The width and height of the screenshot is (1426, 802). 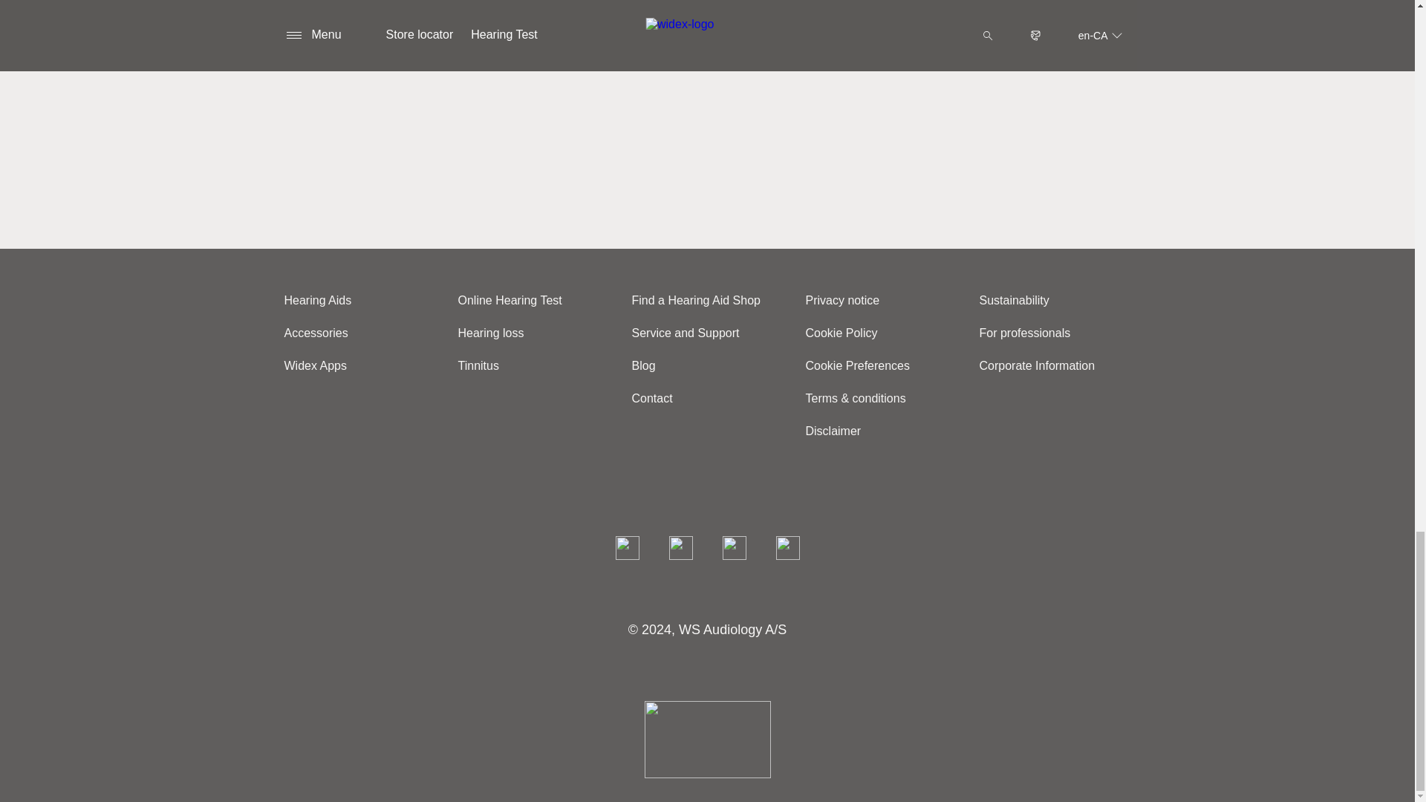 What do you see at coordinates (648, 365) in the screenshot?
I see `Blog` at bounding box center [648, 365].